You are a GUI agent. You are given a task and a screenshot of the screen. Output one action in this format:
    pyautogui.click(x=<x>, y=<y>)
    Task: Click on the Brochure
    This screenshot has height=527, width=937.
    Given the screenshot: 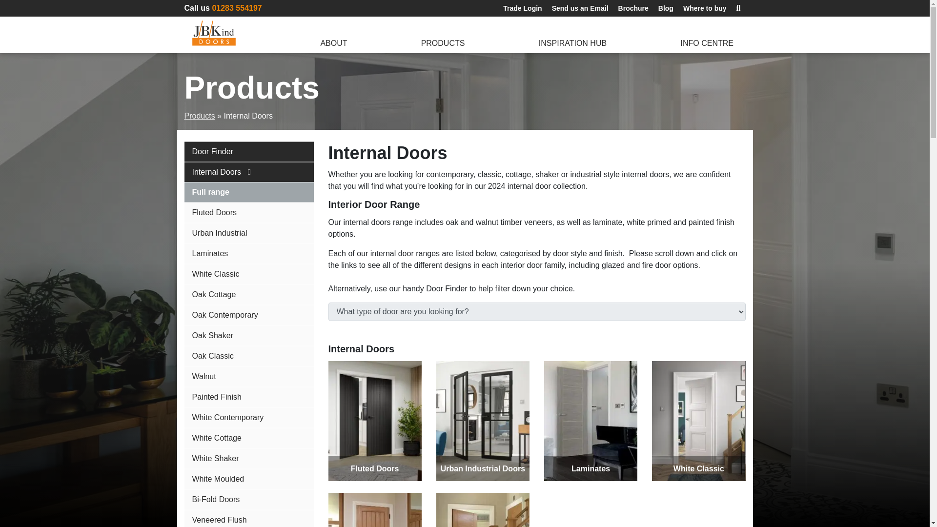 What is the action you would take?
    pyautogui.click(x=633, y=9)
    